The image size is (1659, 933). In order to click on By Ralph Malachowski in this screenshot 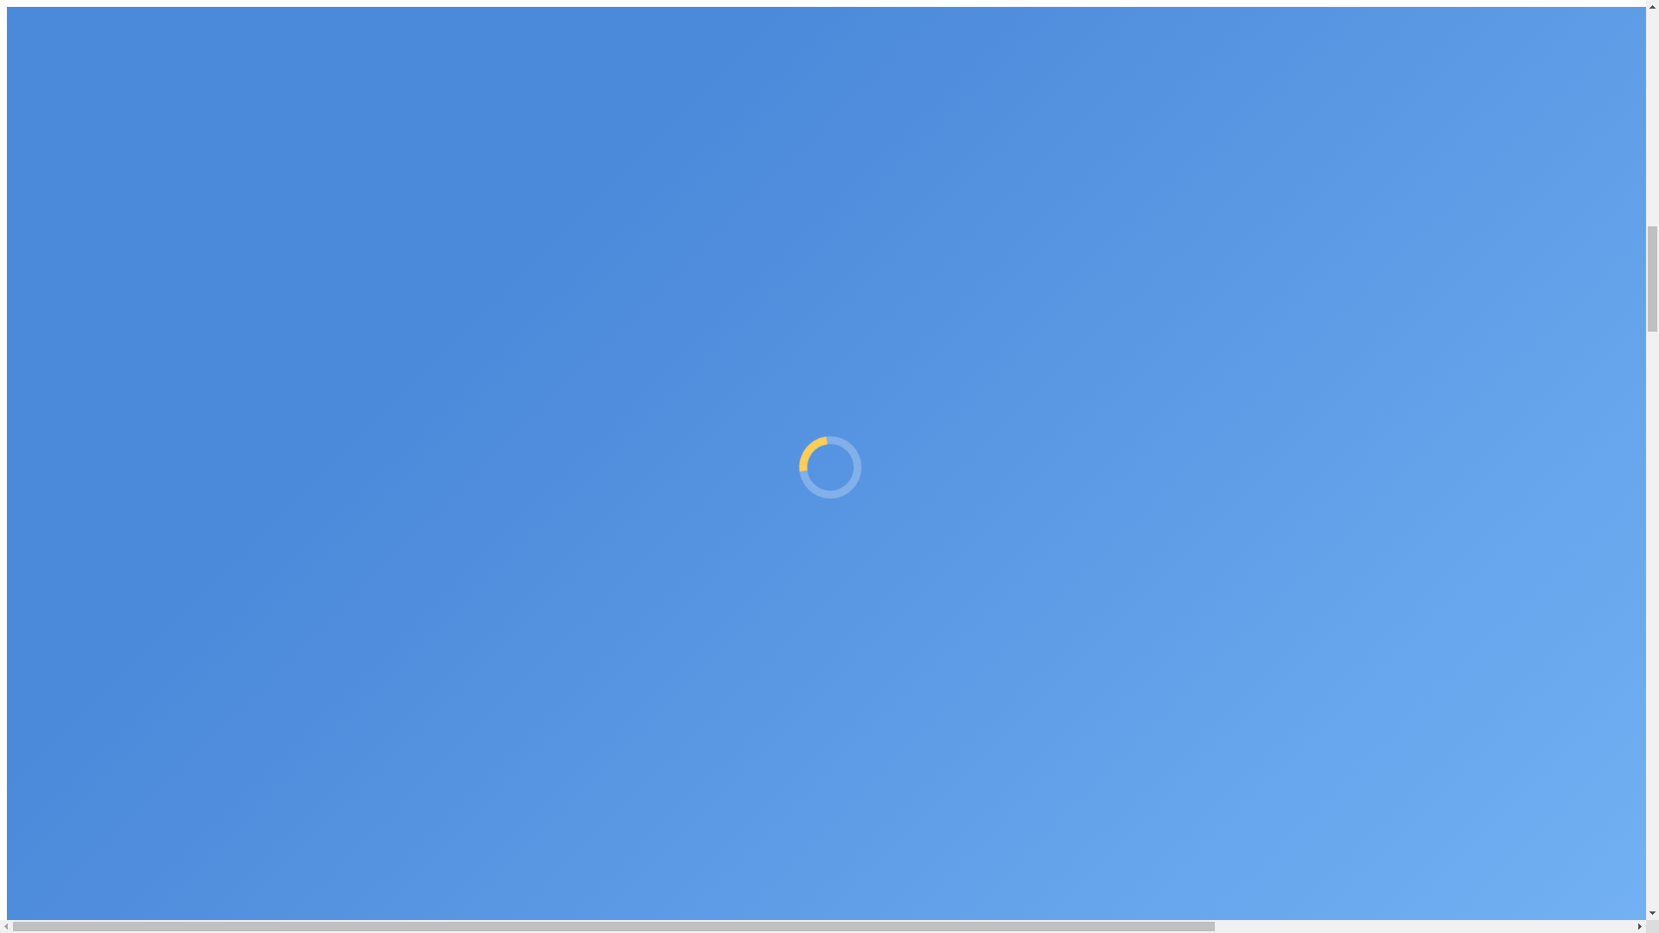, I will do `click(72, 675)`.